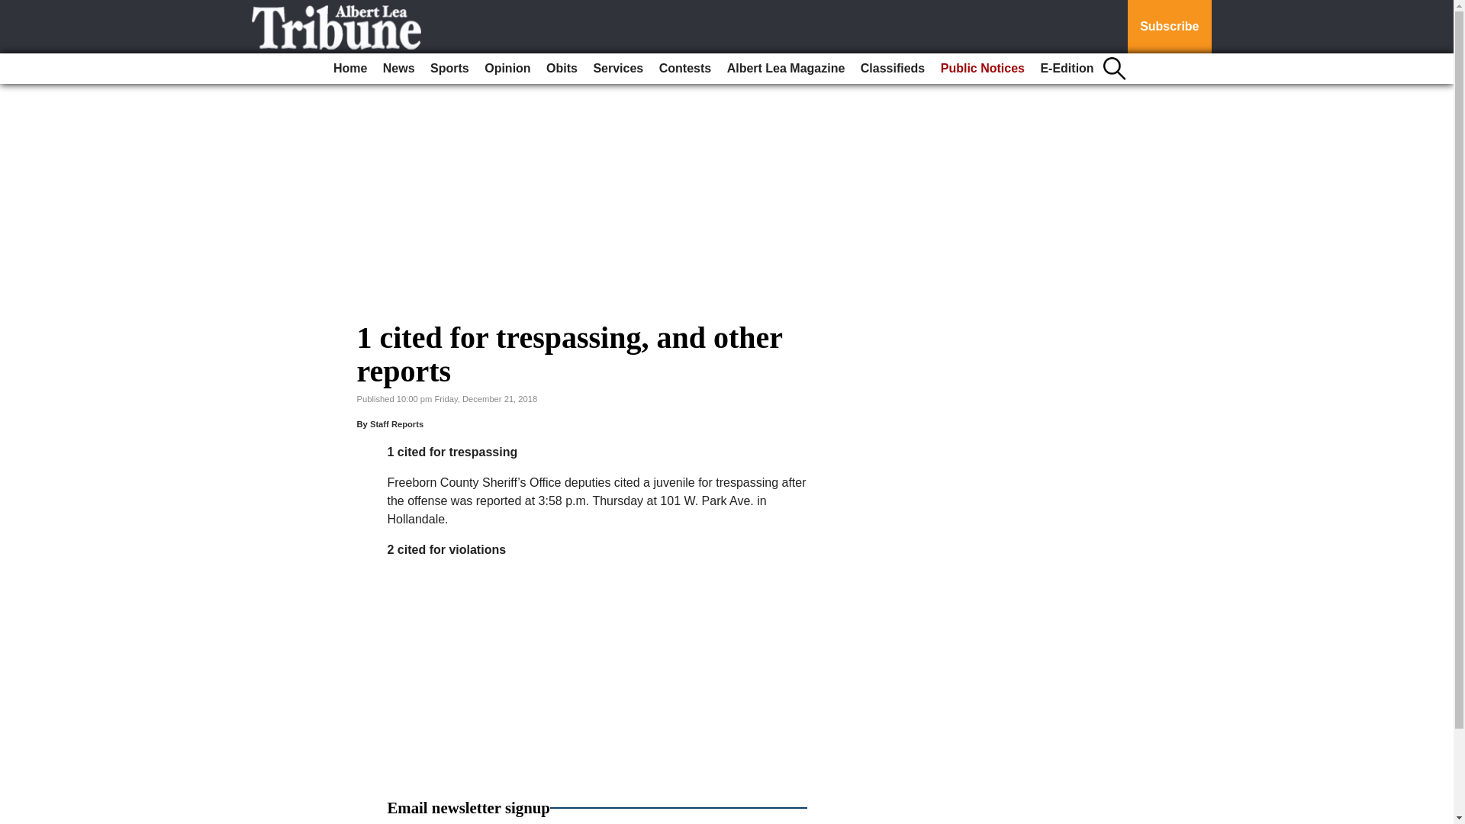  What do you see at coordinates (507, 69) in the screenshot?
I see `Opinion` at bounding box center [507, 69].